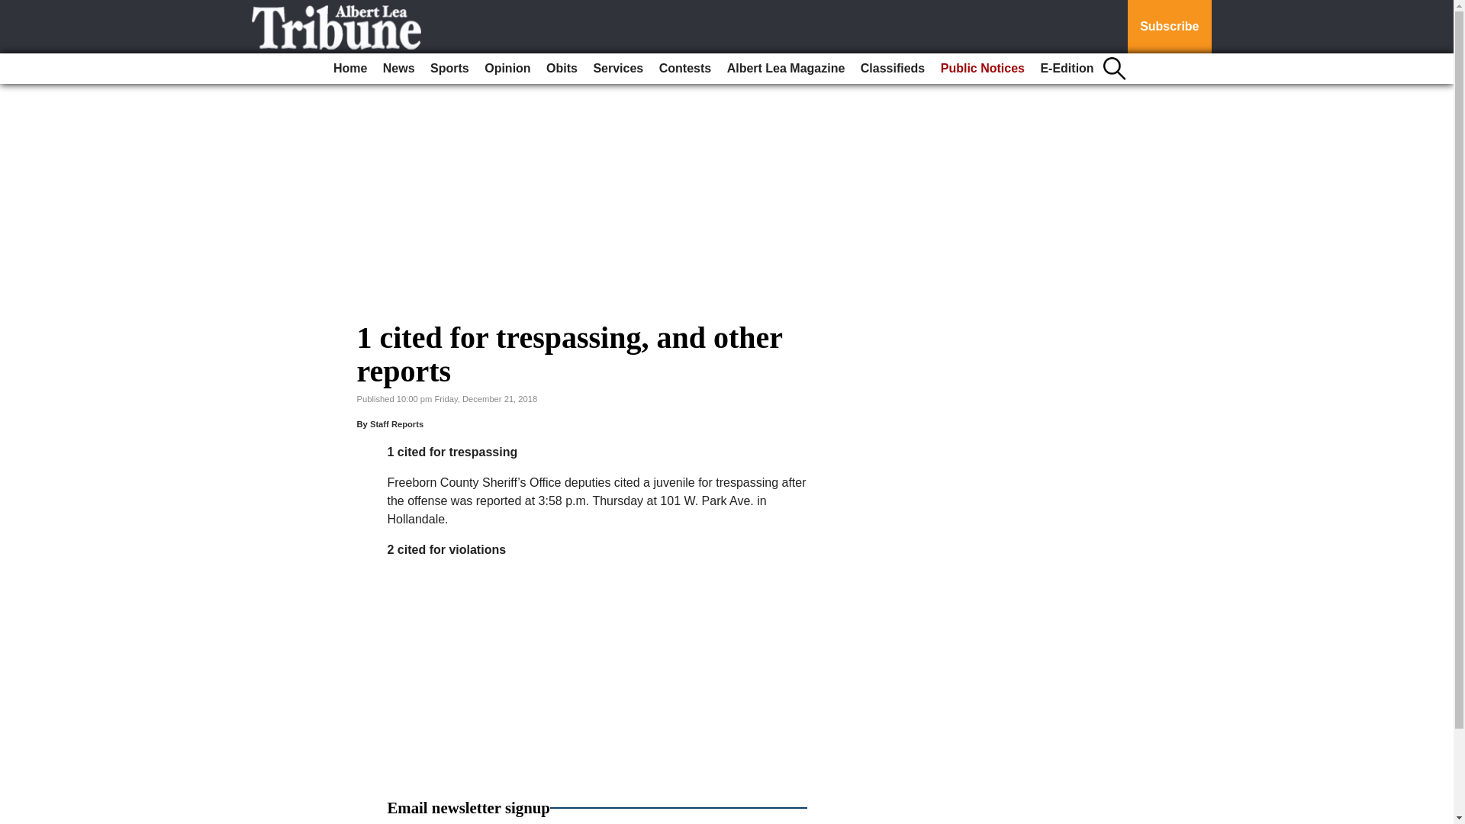  What do you see at coordinates (507, 69) in the screenshot?
I see `Opinion` at bounding box center [507, 69].